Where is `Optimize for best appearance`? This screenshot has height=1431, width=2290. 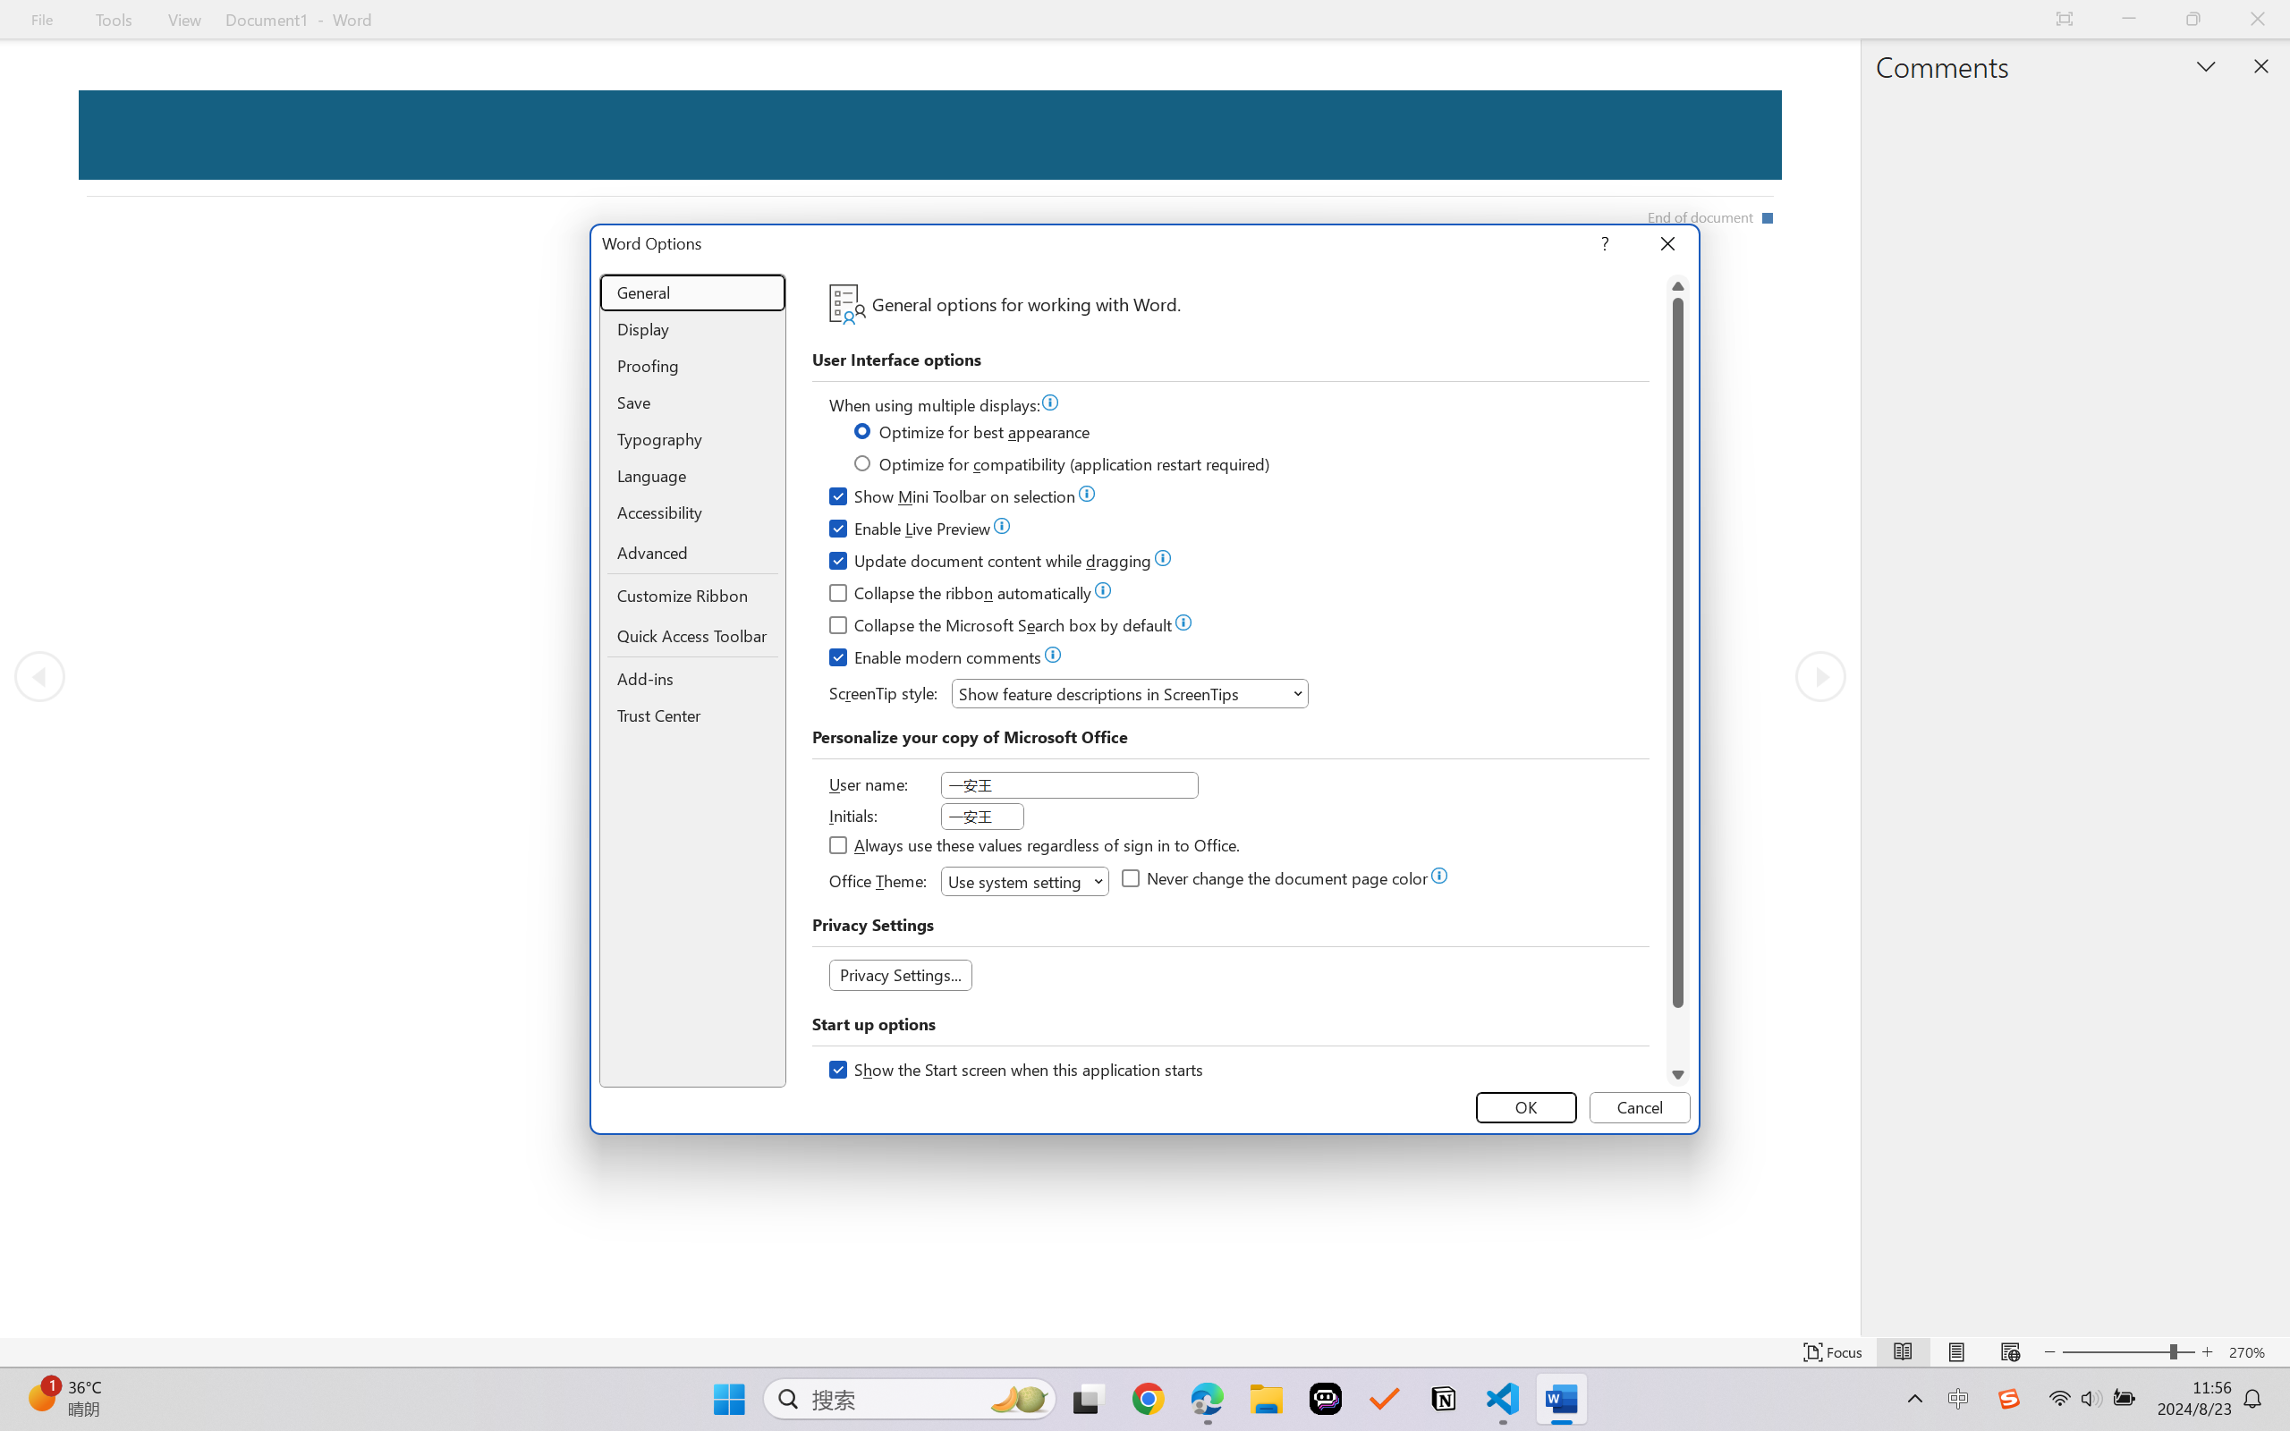 Optimize for best appearance is located at coordinates (973, 435).